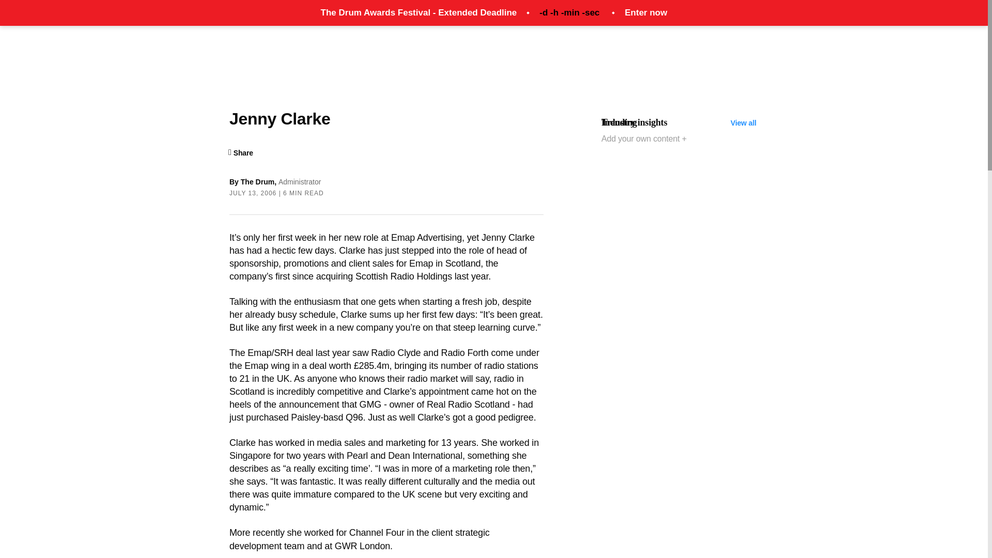  Describe the element at coordinates (241, 153) in the screenshot. I see `Share` at that location.